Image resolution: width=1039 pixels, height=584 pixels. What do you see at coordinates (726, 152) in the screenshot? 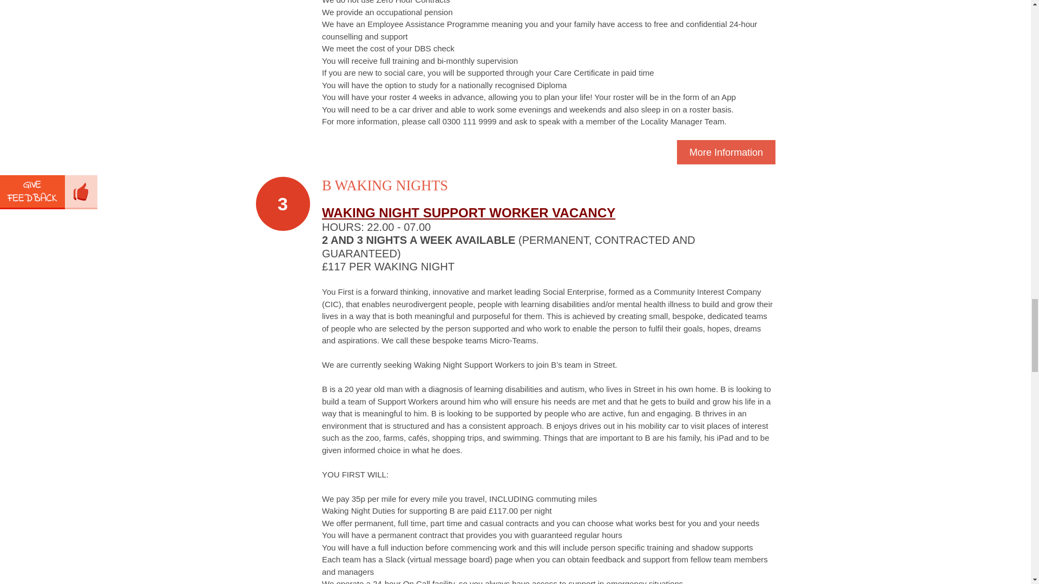
I see `More Information` at bounding box center [726, 152].